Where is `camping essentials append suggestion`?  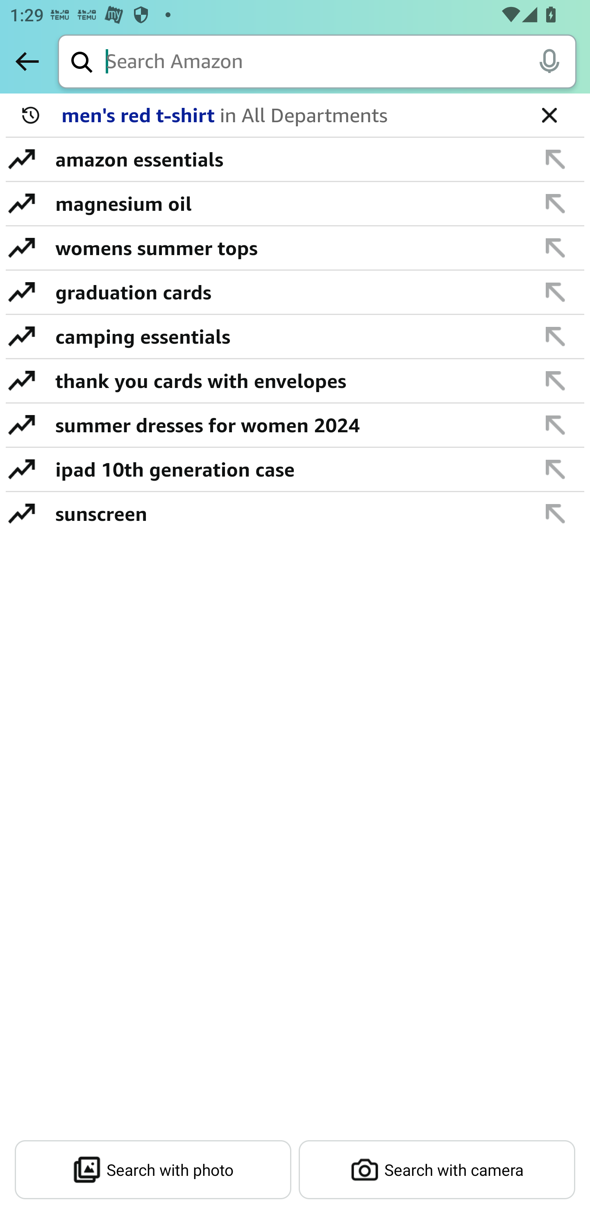
camping essentials append suggestion is located at coordinates (295, 337).